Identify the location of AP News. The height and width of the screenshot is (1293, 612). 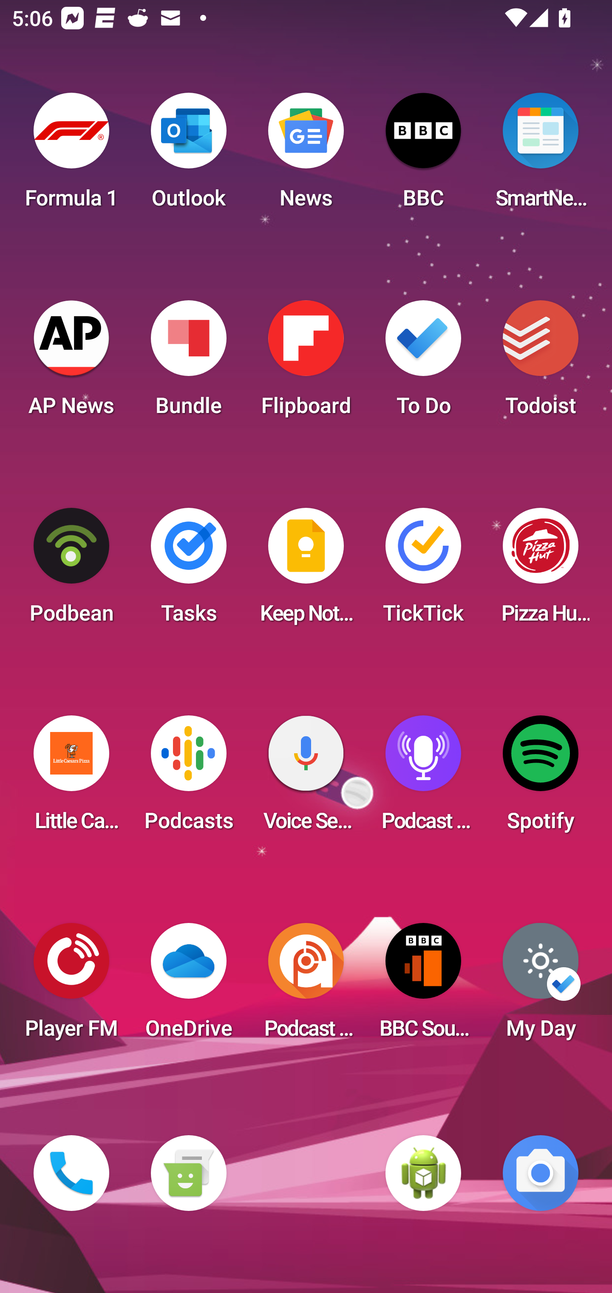
(71, 363).